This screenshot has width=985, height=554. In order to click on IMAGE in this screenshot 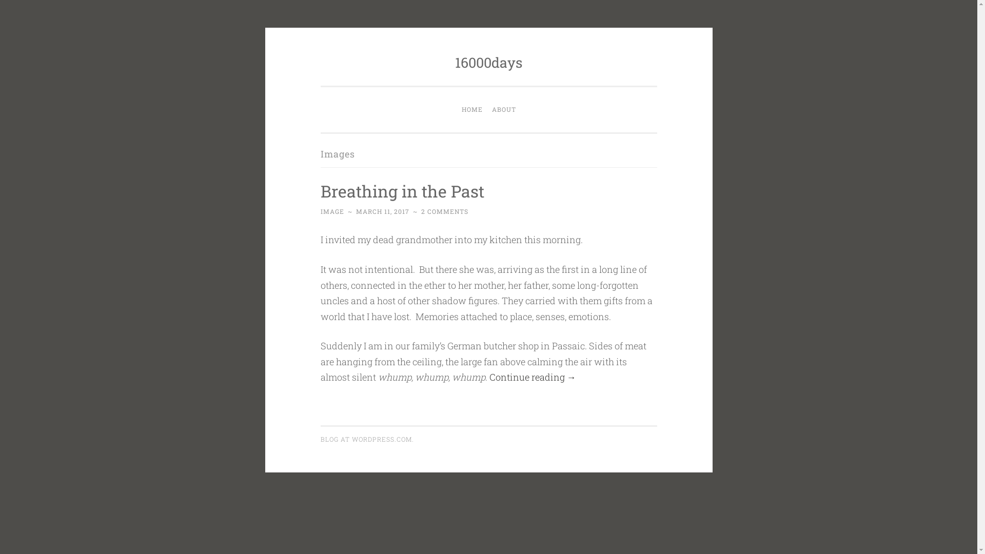, I will do `click(332, 211)`.